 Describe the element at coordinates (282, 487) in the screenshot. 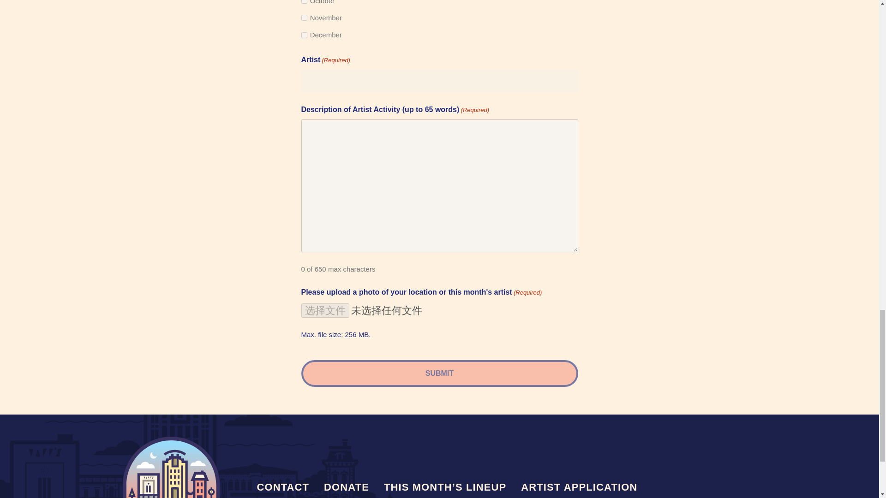

I see `CONTACT` at that location.